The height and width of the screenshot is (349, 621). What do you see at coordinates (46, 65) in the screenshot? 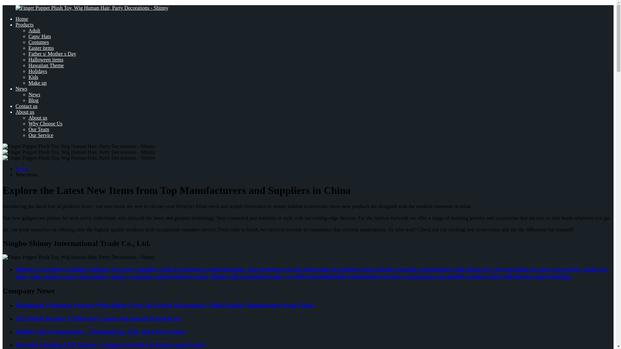
I see `Hawaiian Theme` at bounding box center [46, 65].